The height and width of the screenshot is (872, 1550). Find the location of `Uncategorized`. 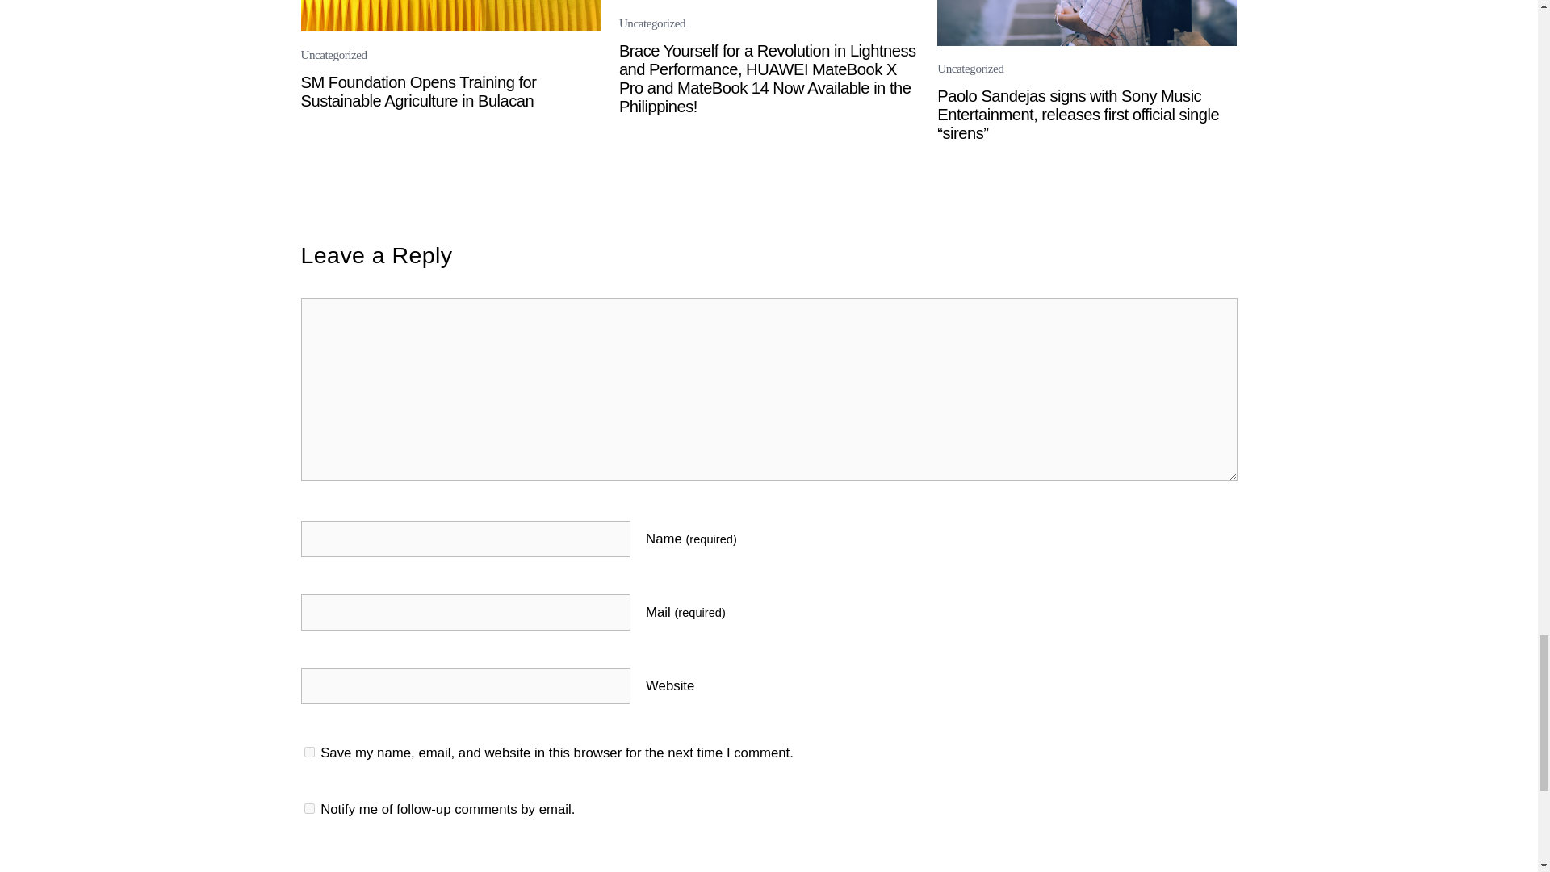

Uncategorized is located at coordinates (970, 68).